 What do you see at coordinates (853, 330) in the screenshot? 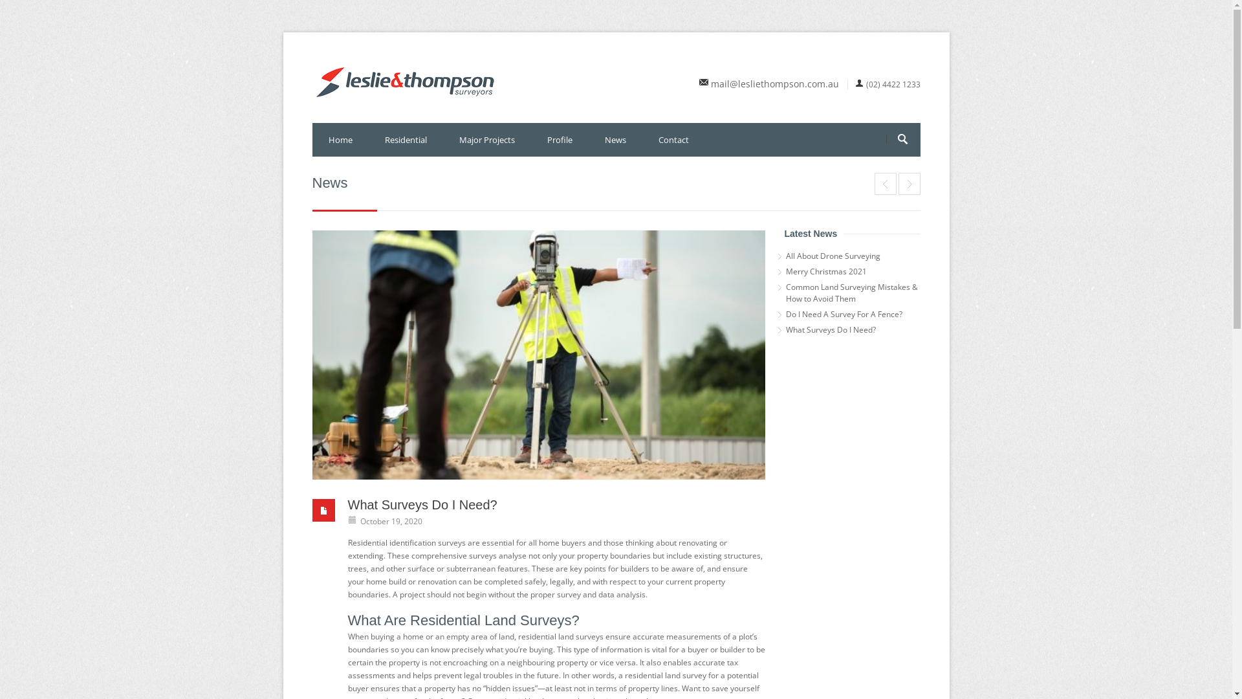
I see `What Surveys Do I Need?` at bounding box center [853, 330].